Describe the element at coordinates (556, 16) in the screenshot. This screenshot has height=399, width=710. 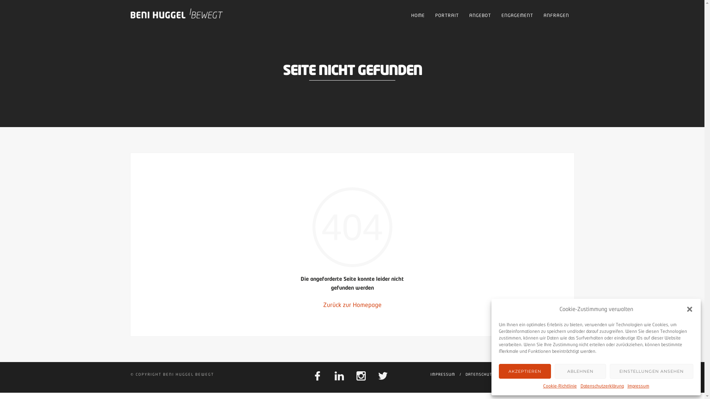
I see `ANFRAGEN` at that location.